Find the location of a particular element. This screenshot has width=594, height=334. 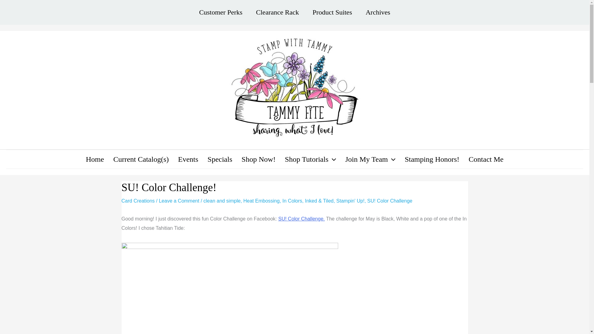

Contact Me is located at coordinates (486, 159).